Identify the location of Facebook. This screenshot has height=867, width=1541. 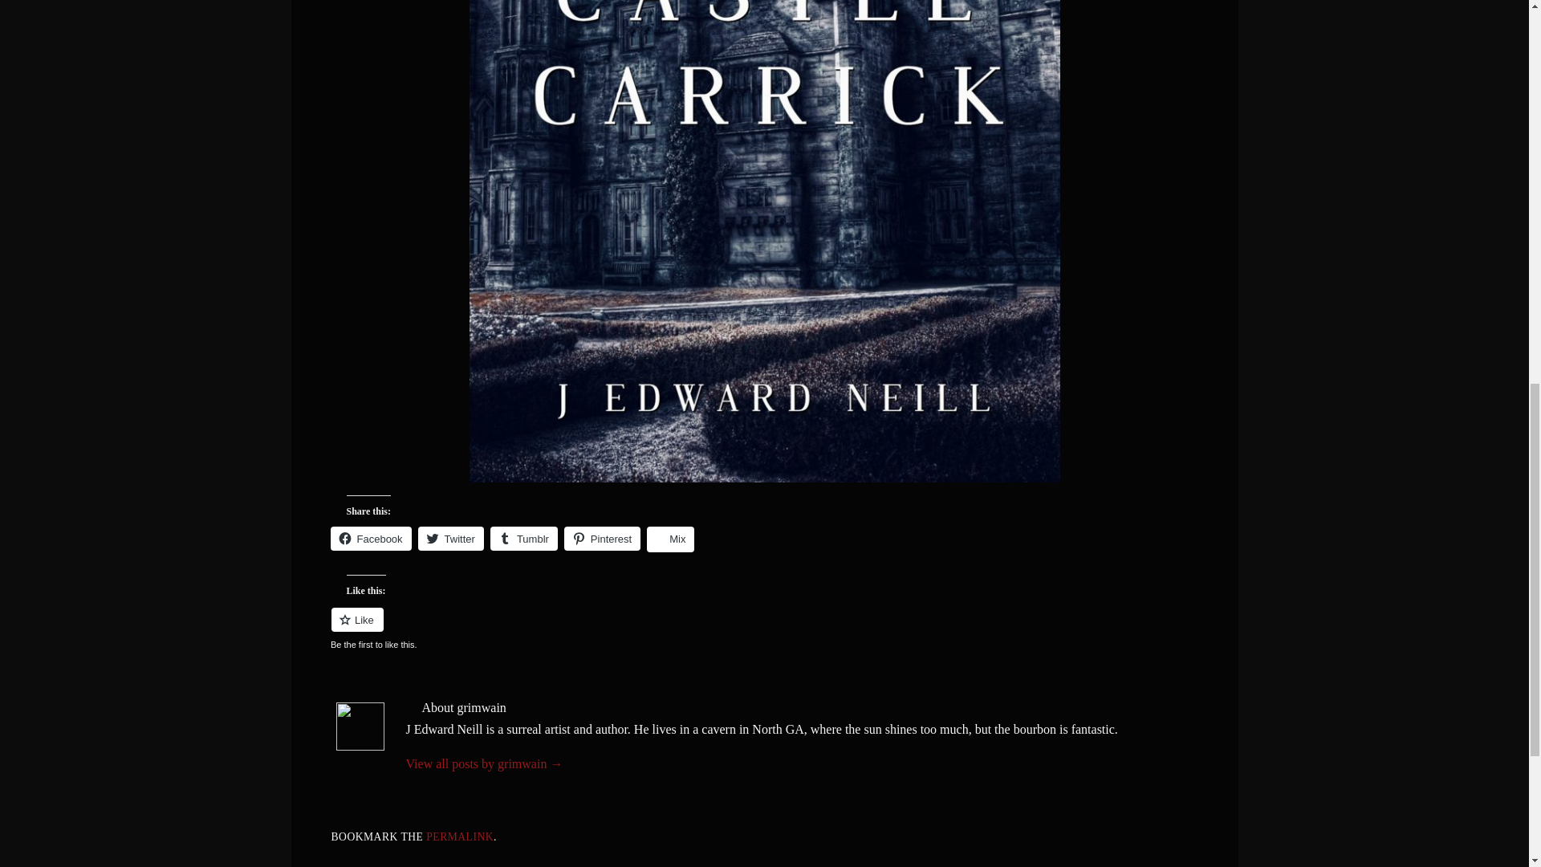
(371, 538).